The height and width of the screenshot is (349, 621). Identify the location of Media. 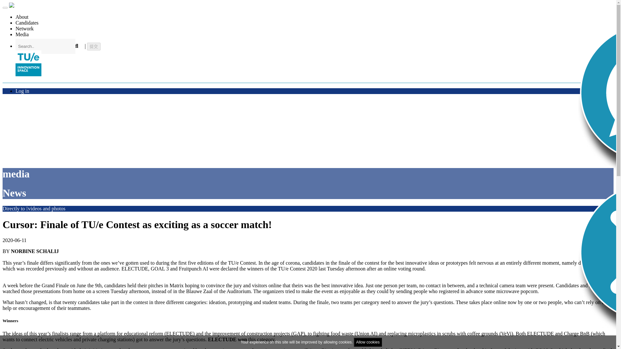
(22, 34).